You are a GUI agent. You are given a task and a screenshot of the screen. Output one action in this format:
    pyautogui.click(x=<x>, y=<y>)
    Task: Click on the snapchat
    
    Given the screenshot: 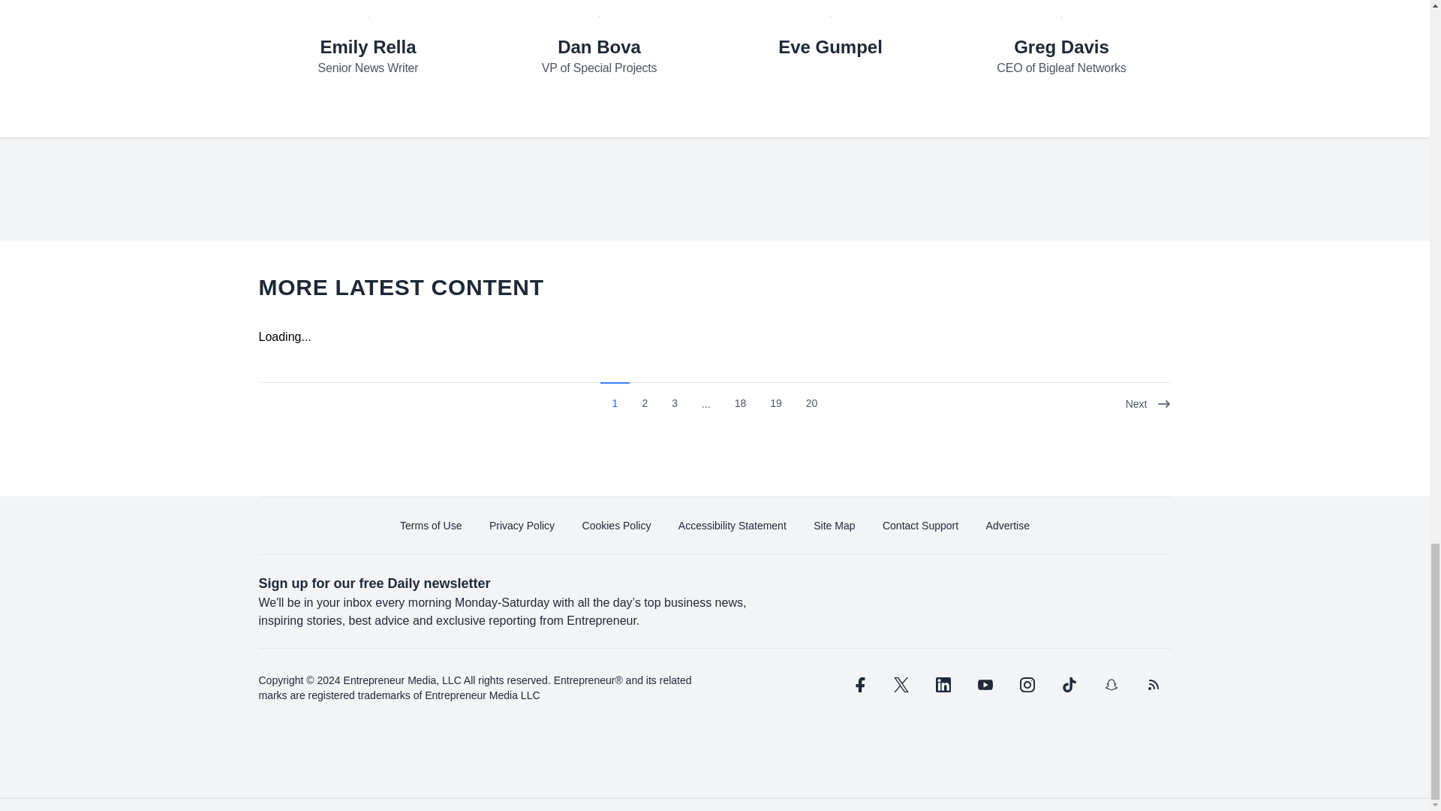 What is the action you would take?
    pyautogui.click(x=1110, y=685)
    